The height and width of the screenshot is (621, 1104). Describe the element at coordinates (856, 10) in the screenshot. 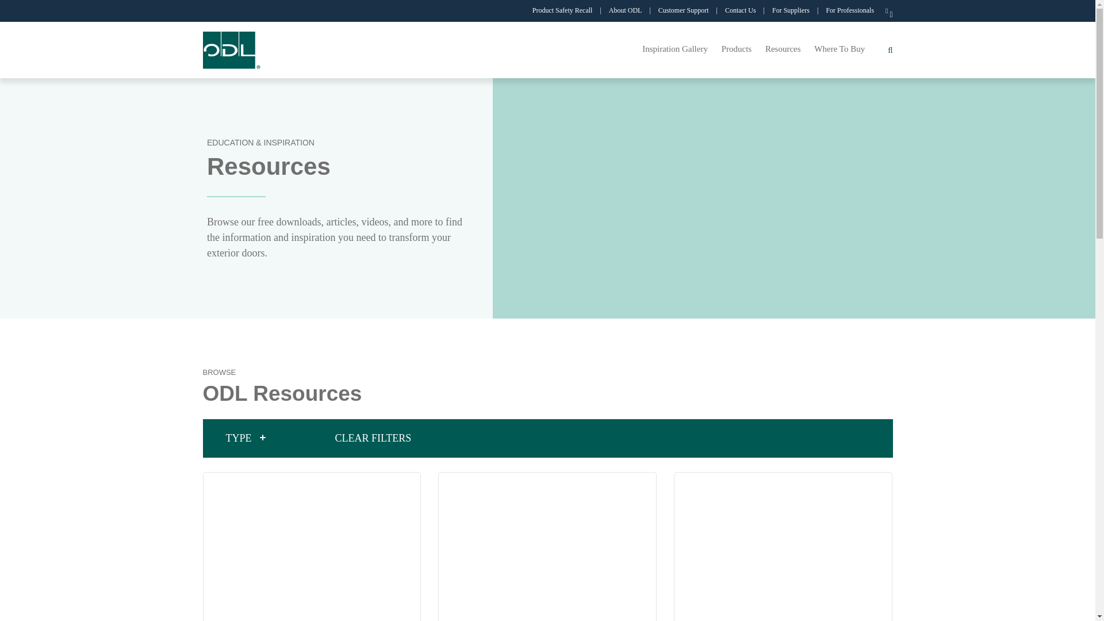

I see `For Professionals` at that location.